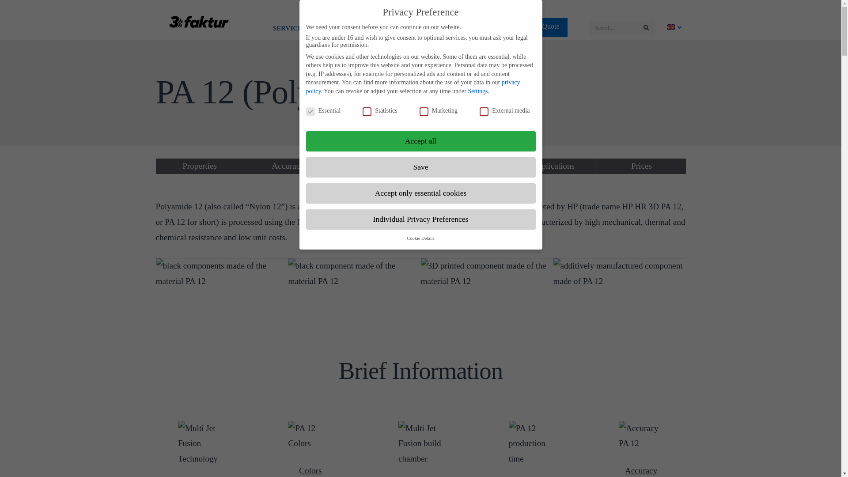  What do you see at coordinates (478, 91) in the screenshot?
I see `Settings` at bounding box center [478, 91].